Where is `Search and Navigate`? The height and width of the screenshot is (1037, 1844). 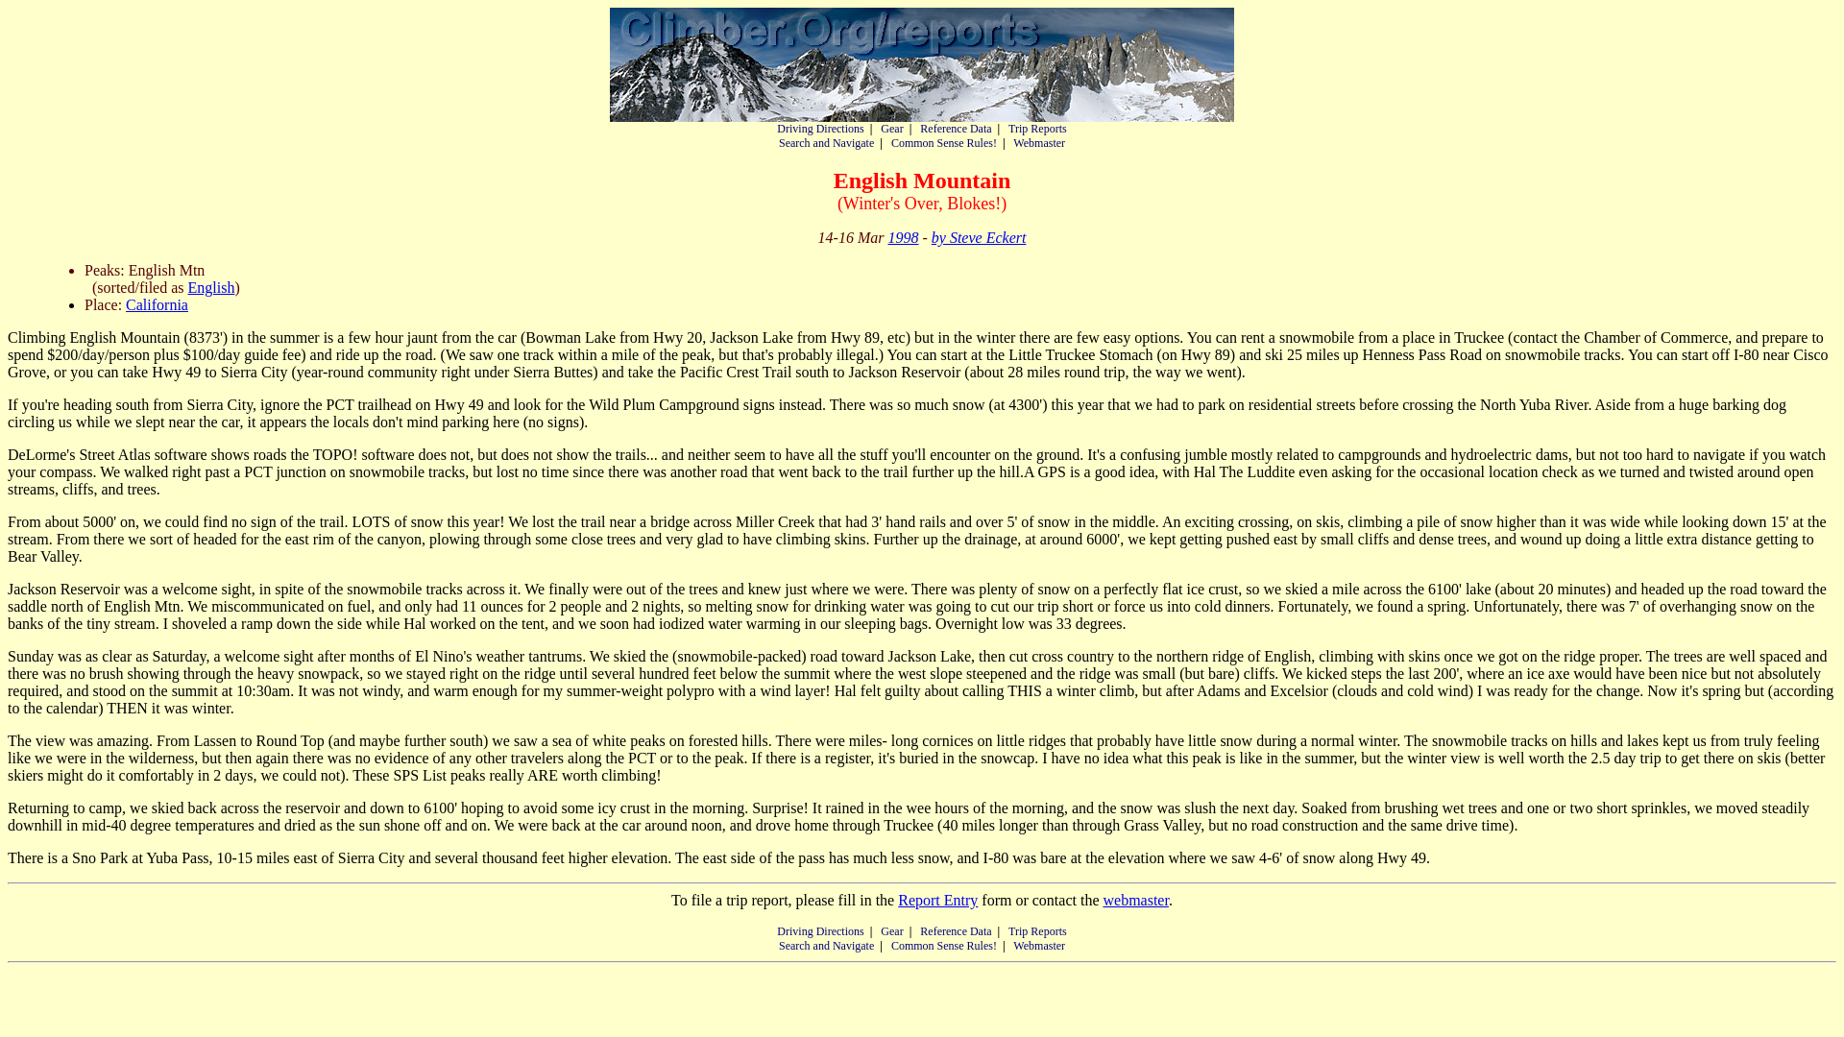 Search and Navigate is located at coordinates (826, 946).